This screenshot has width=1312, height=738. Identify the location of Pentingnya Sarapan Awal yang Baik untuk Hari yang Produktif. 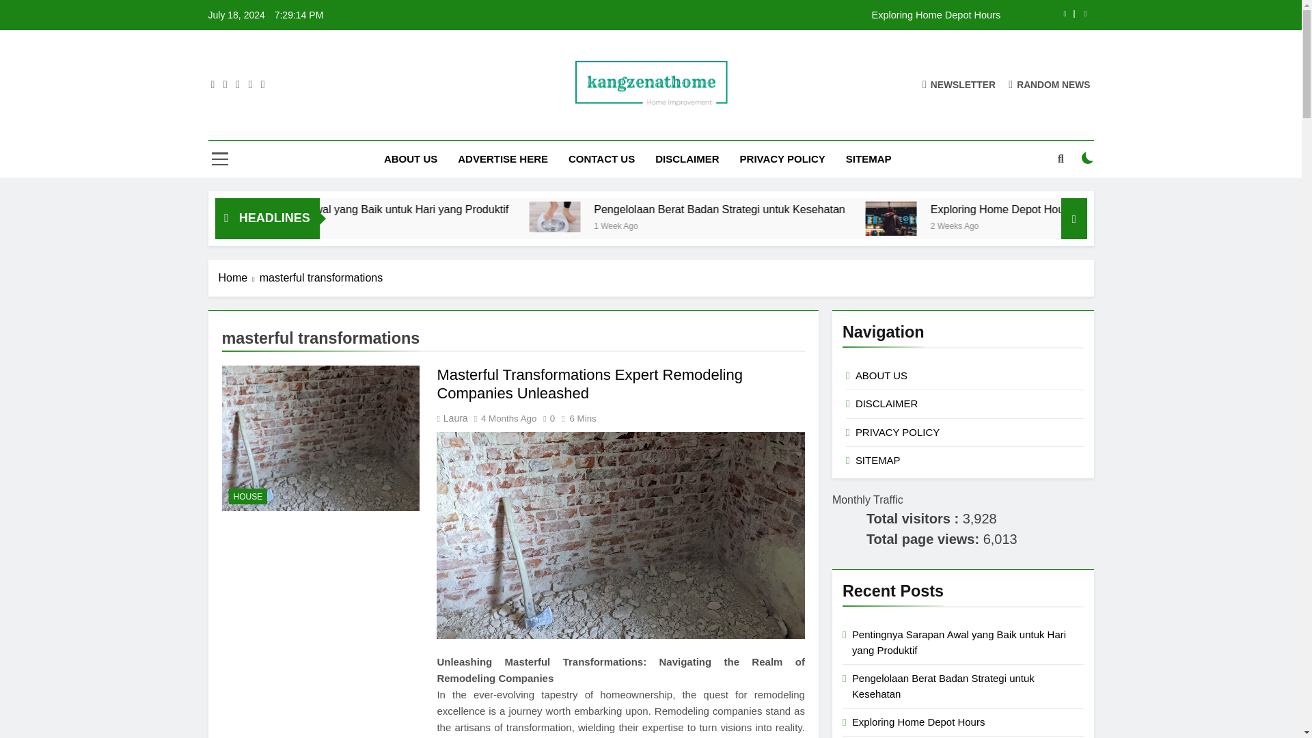
(500, 209).